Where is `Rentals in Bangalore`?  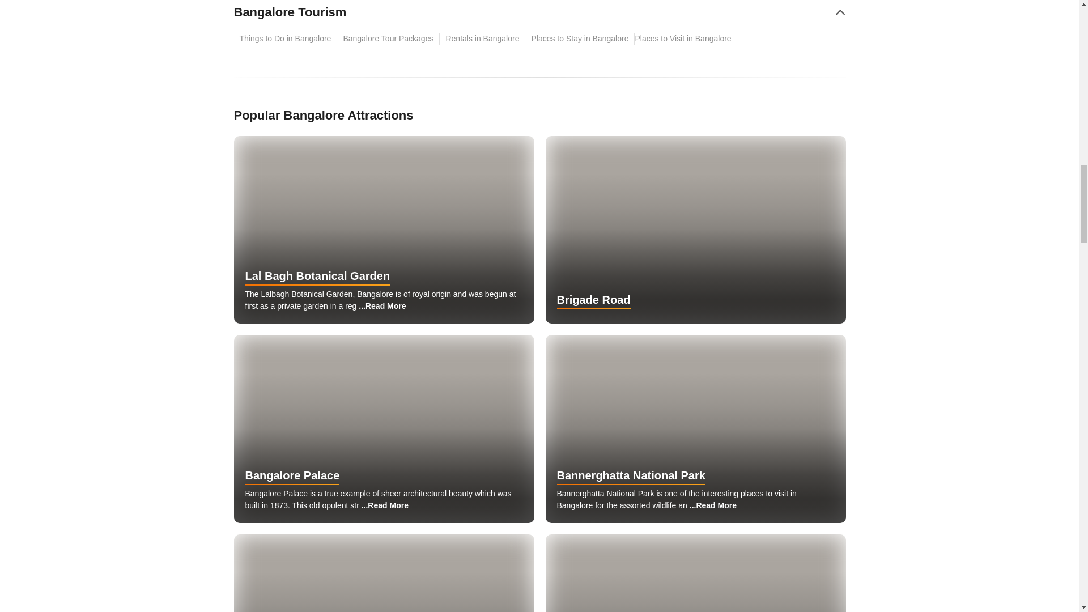 Rentals in Bangalore is located at coordinates (482, 39).